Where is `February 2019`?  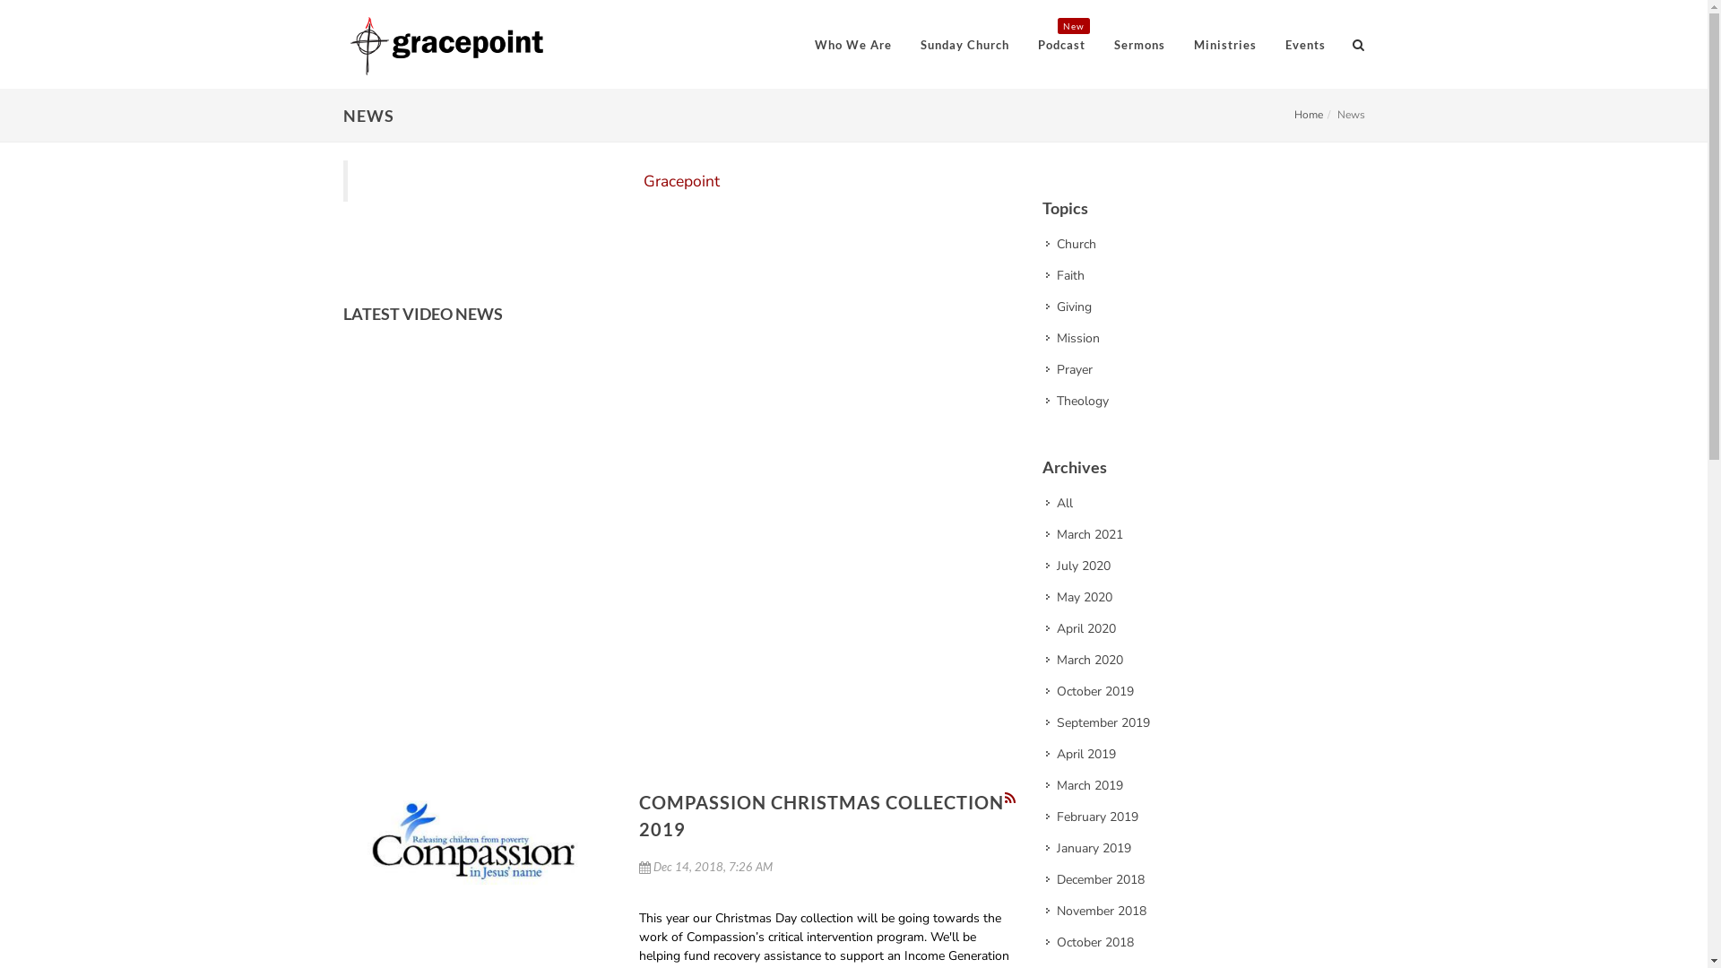 February 2019 is located at coordinates (1093, 817).